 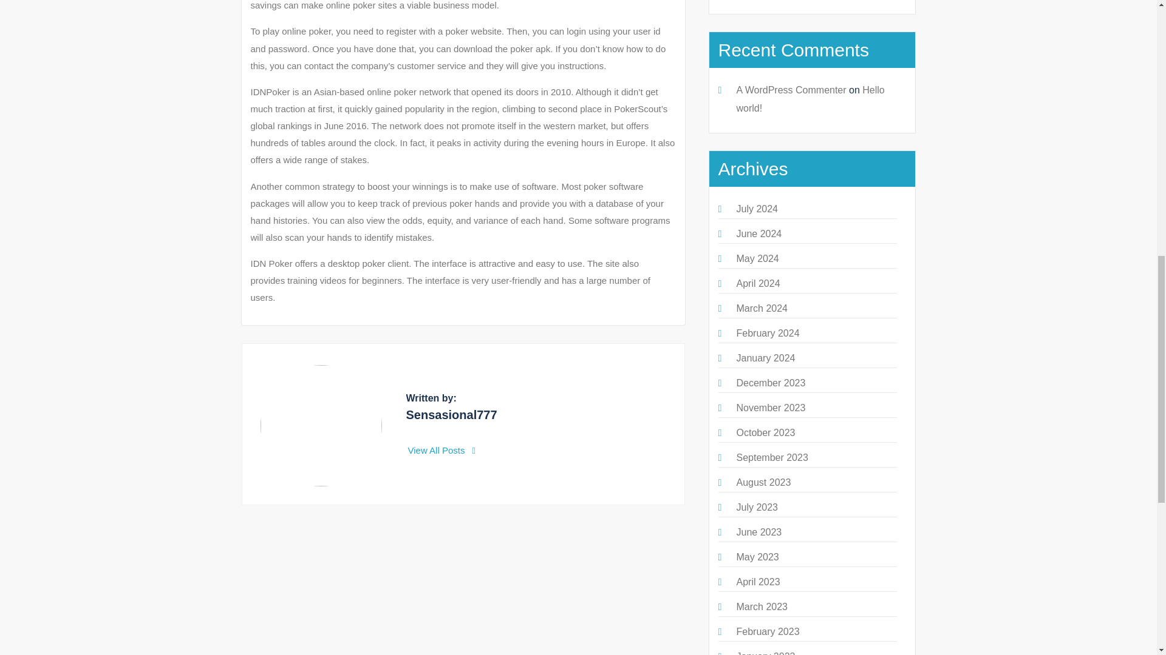 What do you see at coordinates (767, 334) in the screenshot?
I see `February 2024` at bounding box center [767, 334].